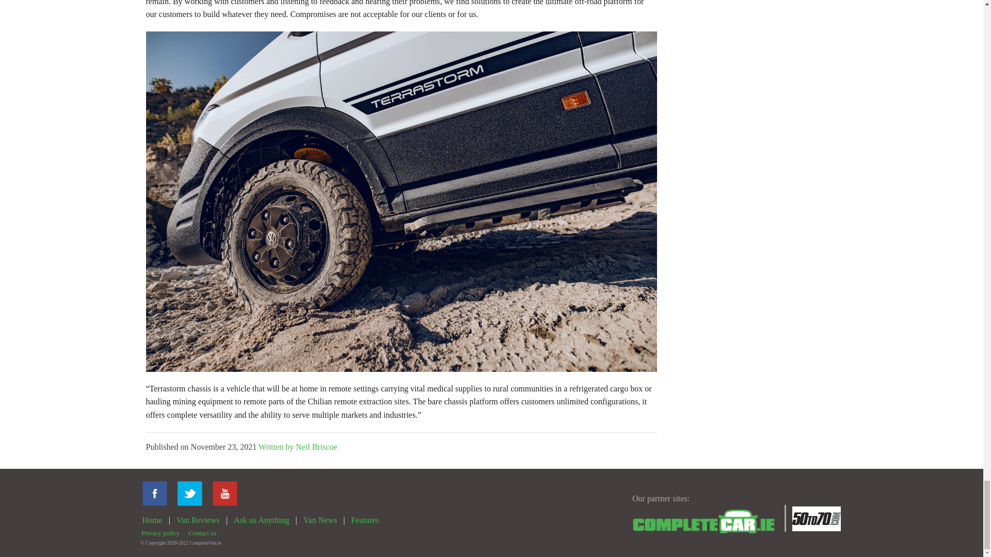 This screenshot has height=557, width=991. Describe the element at coordinates (152, 520) in the screenshot. I see `Home` at that location.